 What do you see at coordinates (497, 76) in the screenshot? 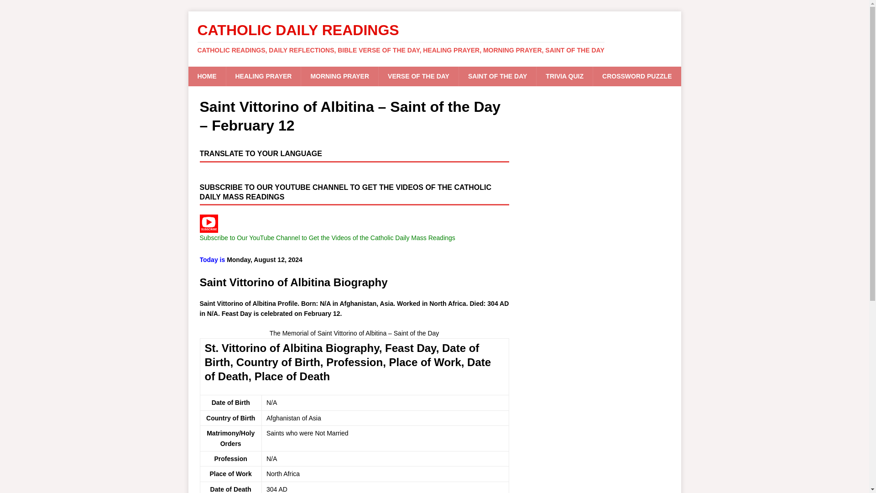
I see `SAINT OF THE DAY` at bounding box center [497, 76].